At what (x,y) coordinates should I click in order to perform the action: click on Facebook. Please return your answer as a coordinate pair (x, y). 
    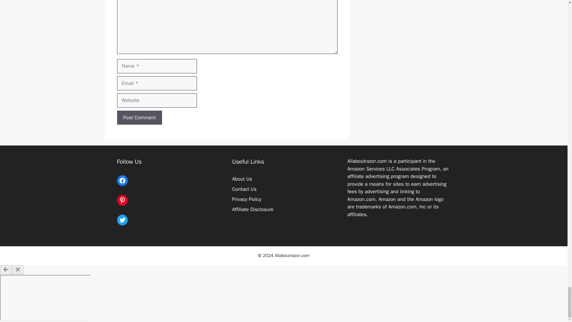
    Looking at the image, I should click on (122, 181).